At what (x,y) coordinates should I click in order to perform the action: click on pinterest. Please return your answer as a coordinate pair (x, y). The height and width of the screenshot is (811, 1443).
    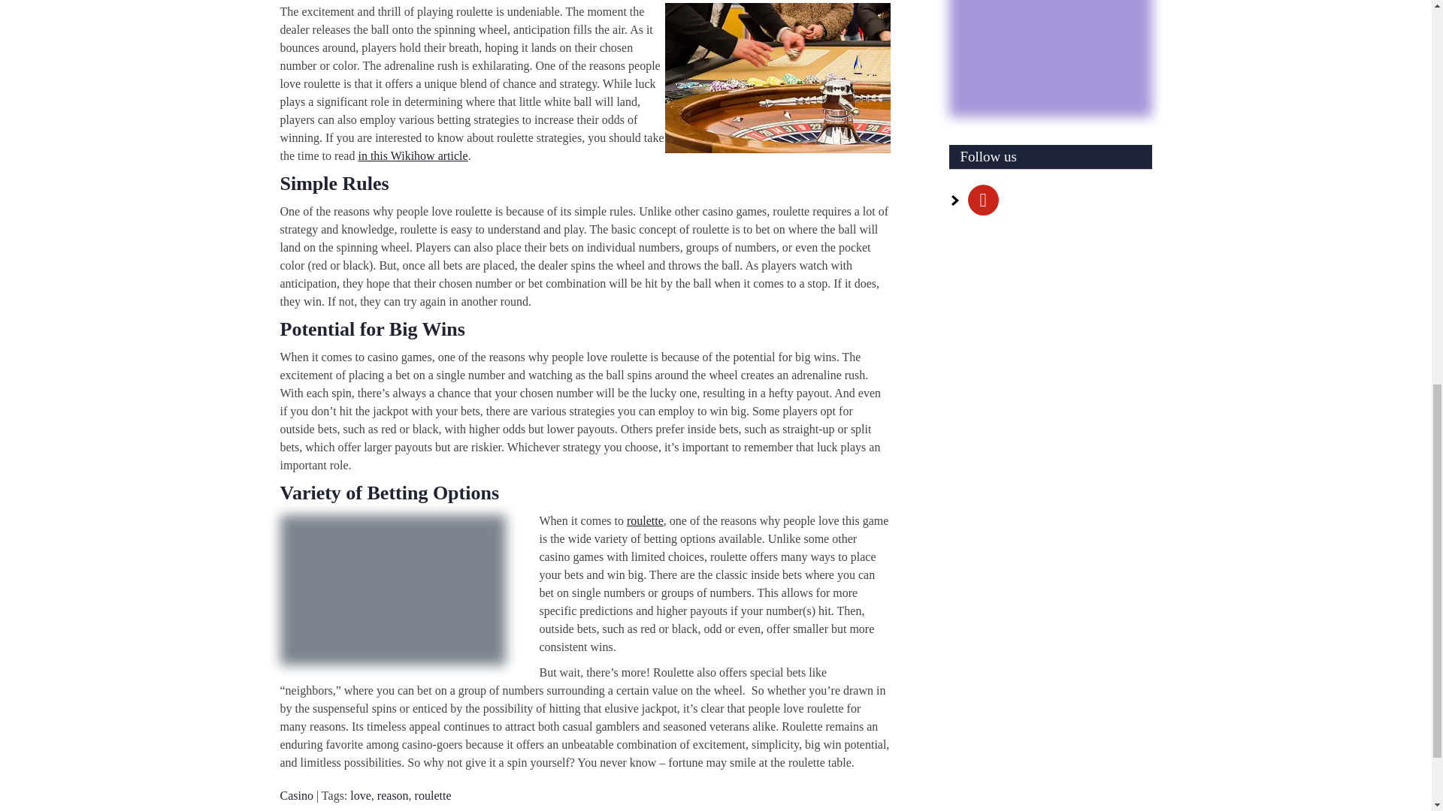
    Looking at the image, I should click on (983, 198).